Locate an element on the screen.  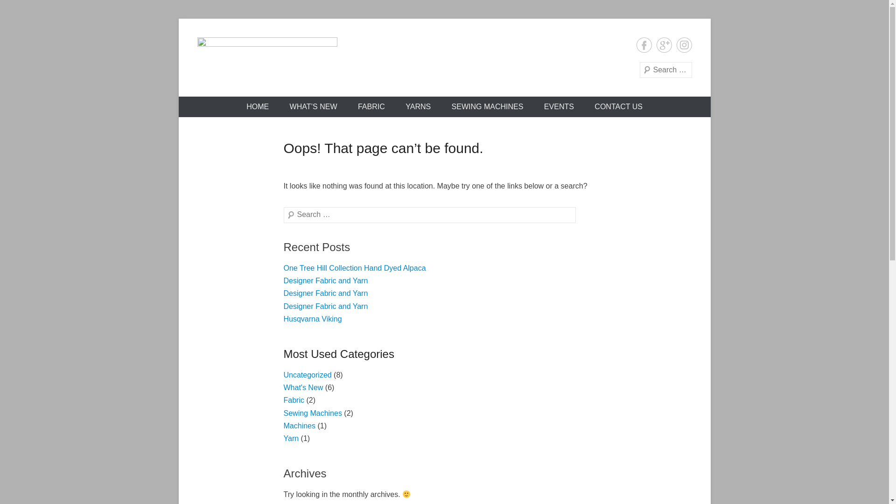
Google+ is located at coordinates (664, 45).